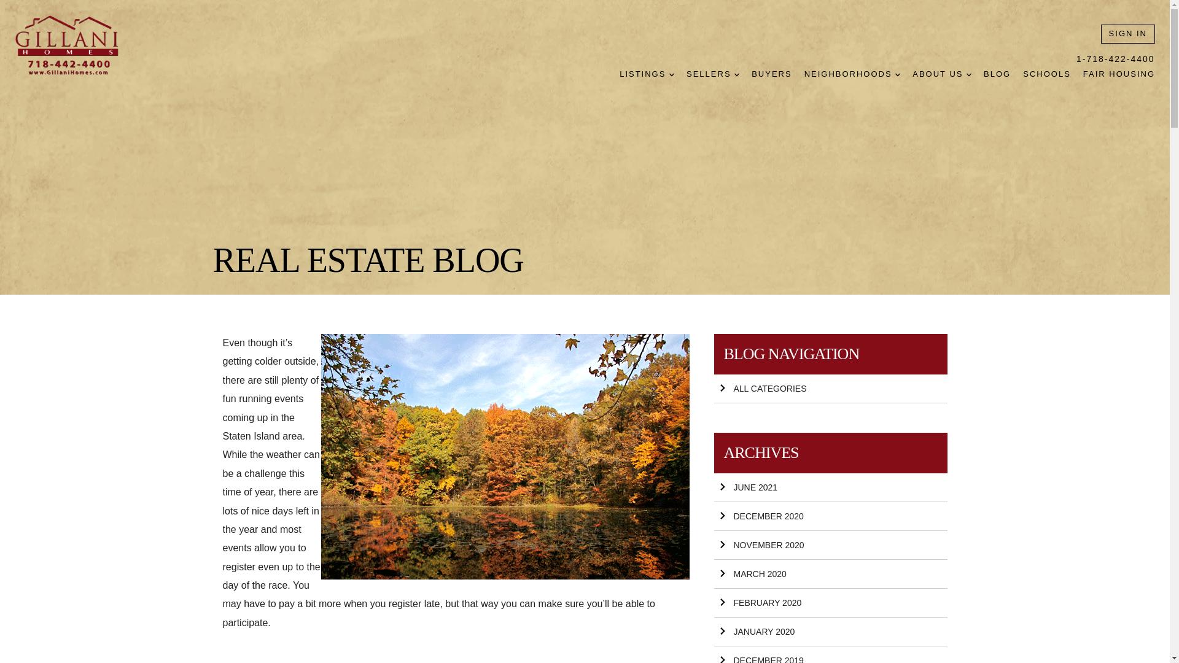 The image size is (1179, 663). Describe the element at coordinates (852, 74) in the screenshot. I see `NEIGHBORHOODS DROPDOWN ARROW` at that location.